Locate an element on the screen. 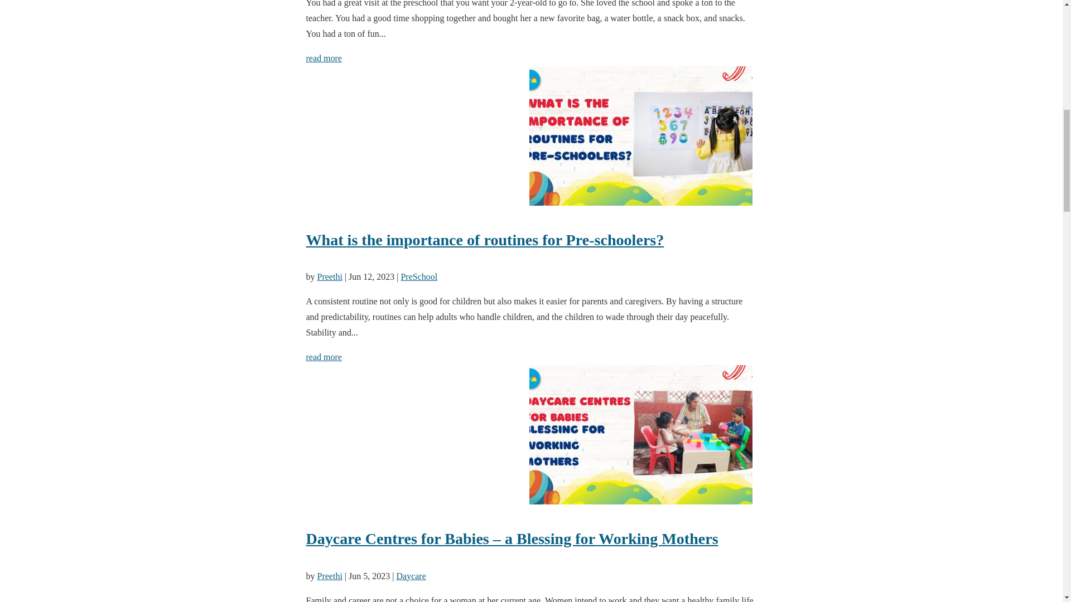  What is the importance of routines for Pre-schoolers? is located at coordinates (530, 240).